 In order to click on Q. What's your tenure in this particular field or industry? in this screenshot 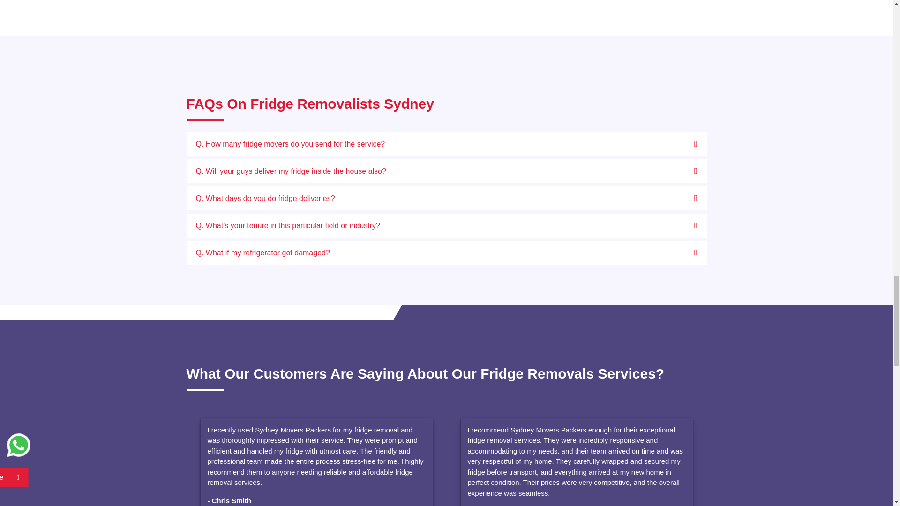, I will do `click(446, 225)`.